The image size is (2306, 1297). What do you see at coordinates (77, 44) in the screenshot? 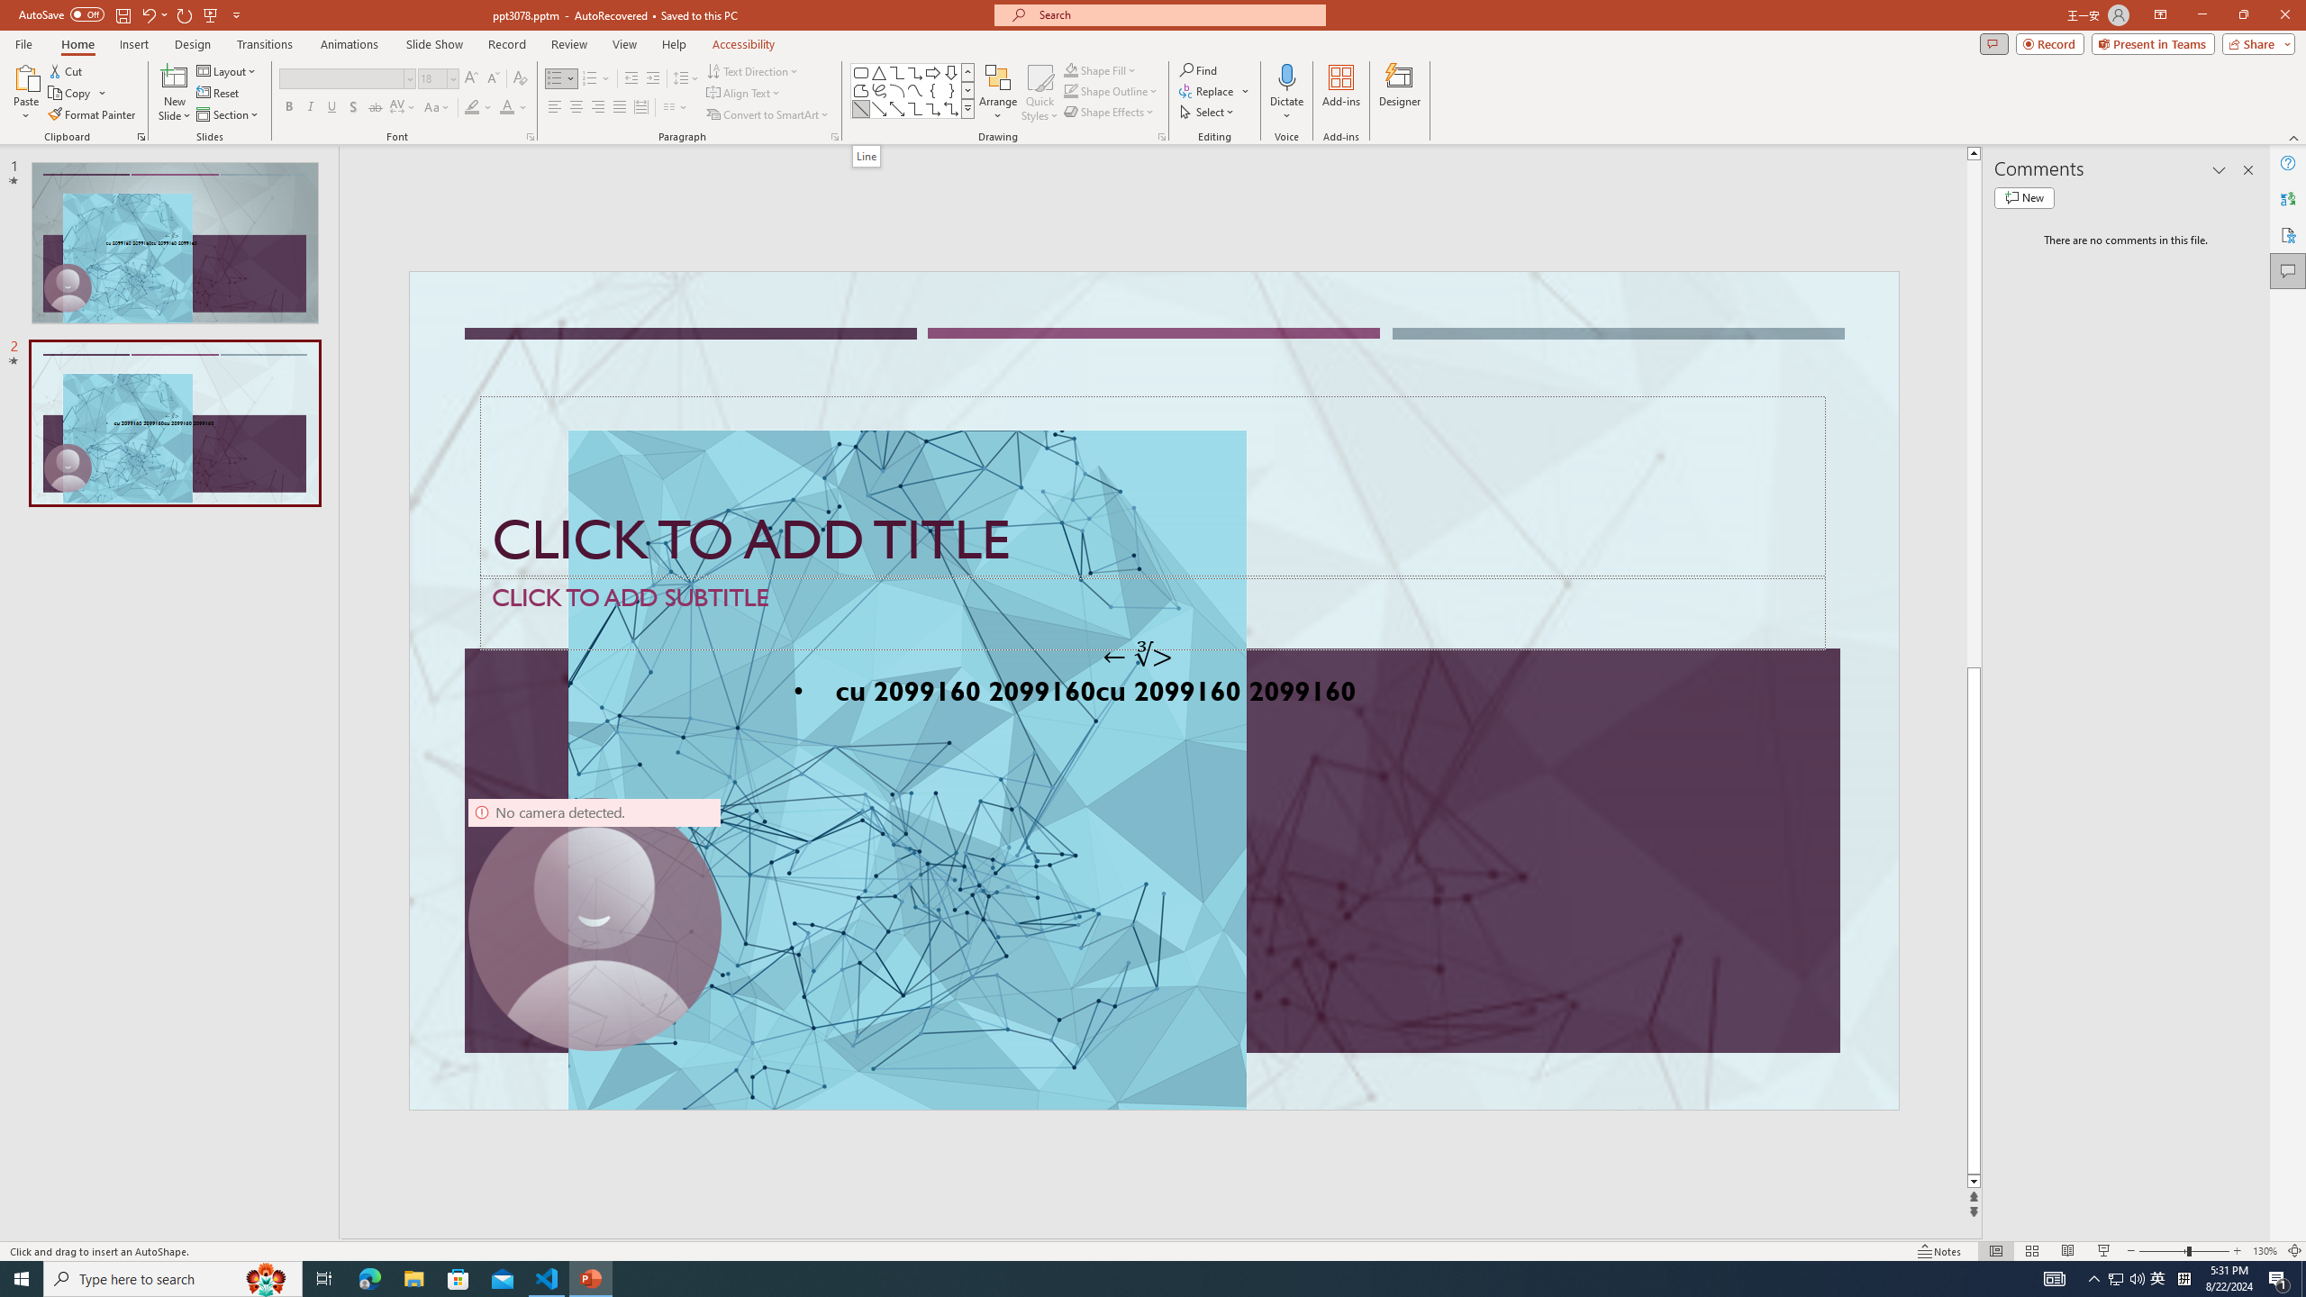
I see `Home` at bounding box center [77, 44].